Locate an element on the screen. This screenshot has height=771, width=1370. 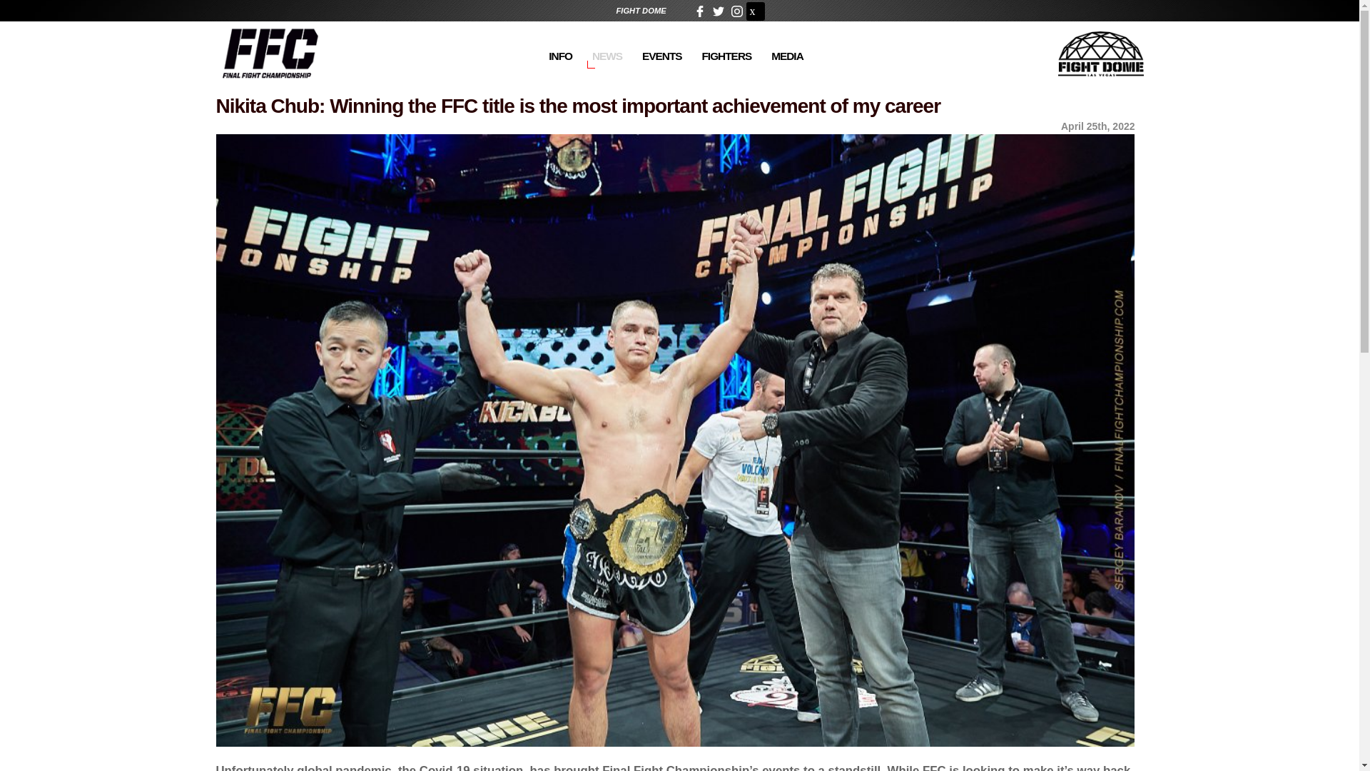
INFO is located at coordinates (560, 43).